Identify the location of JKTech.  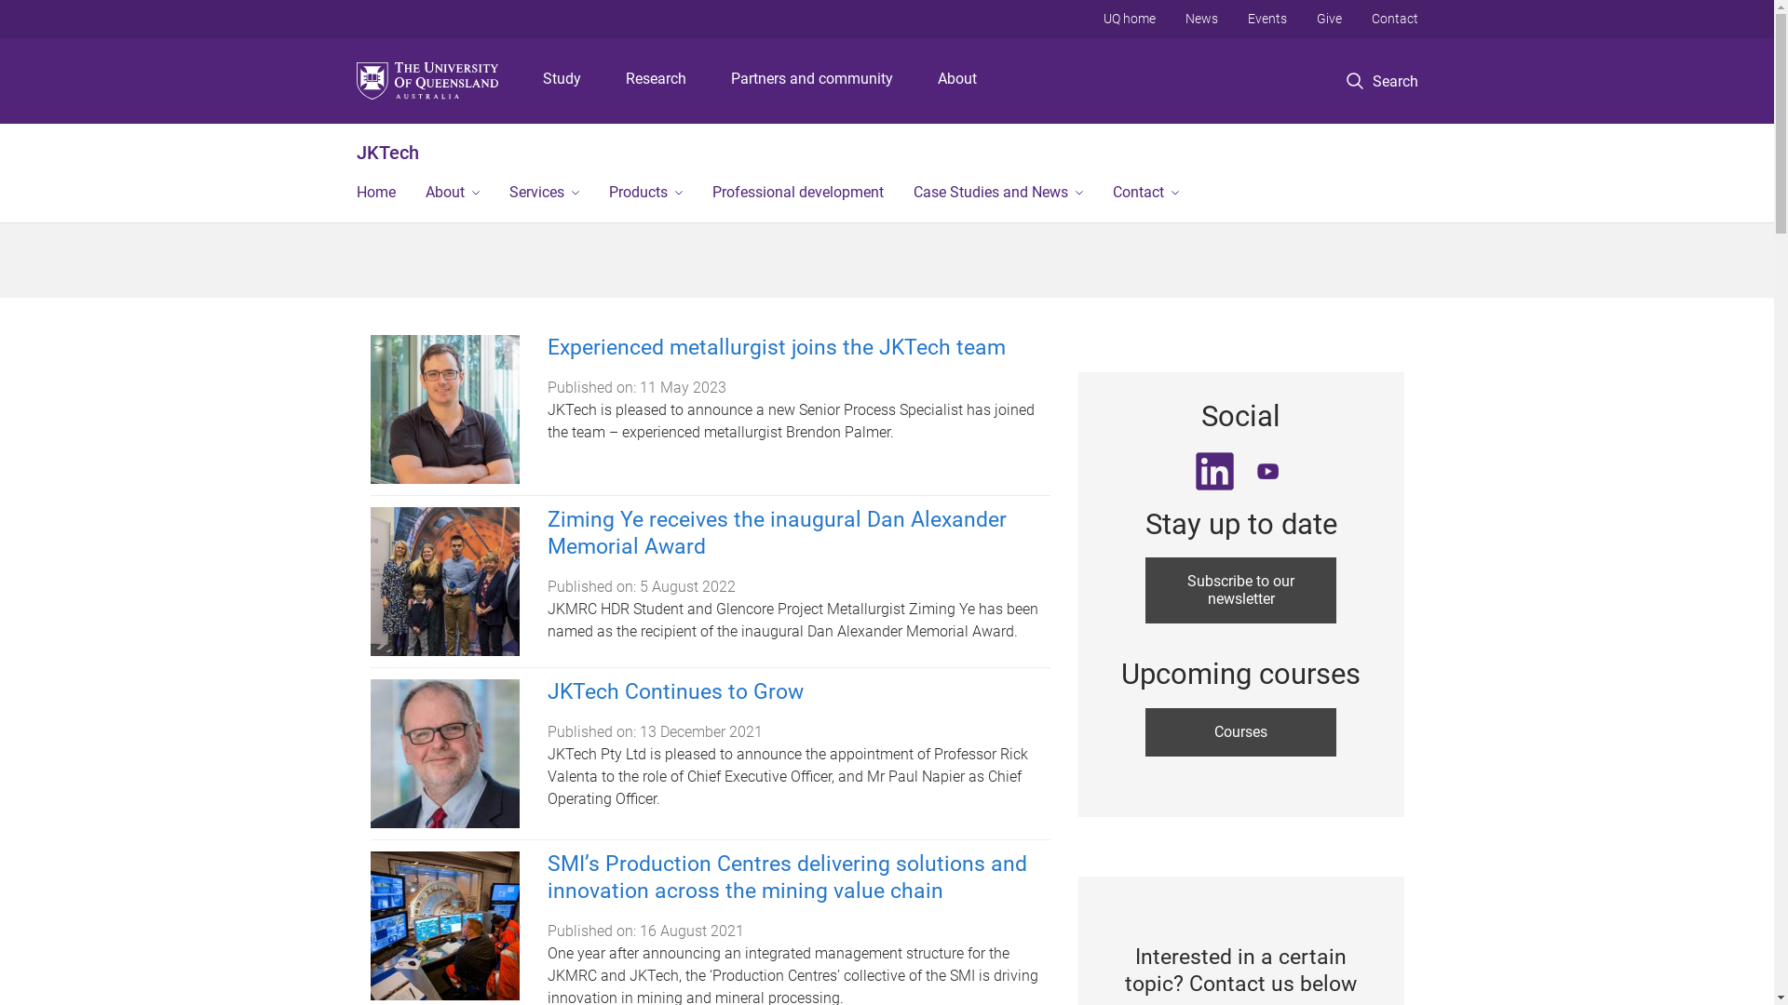
(387, 153).